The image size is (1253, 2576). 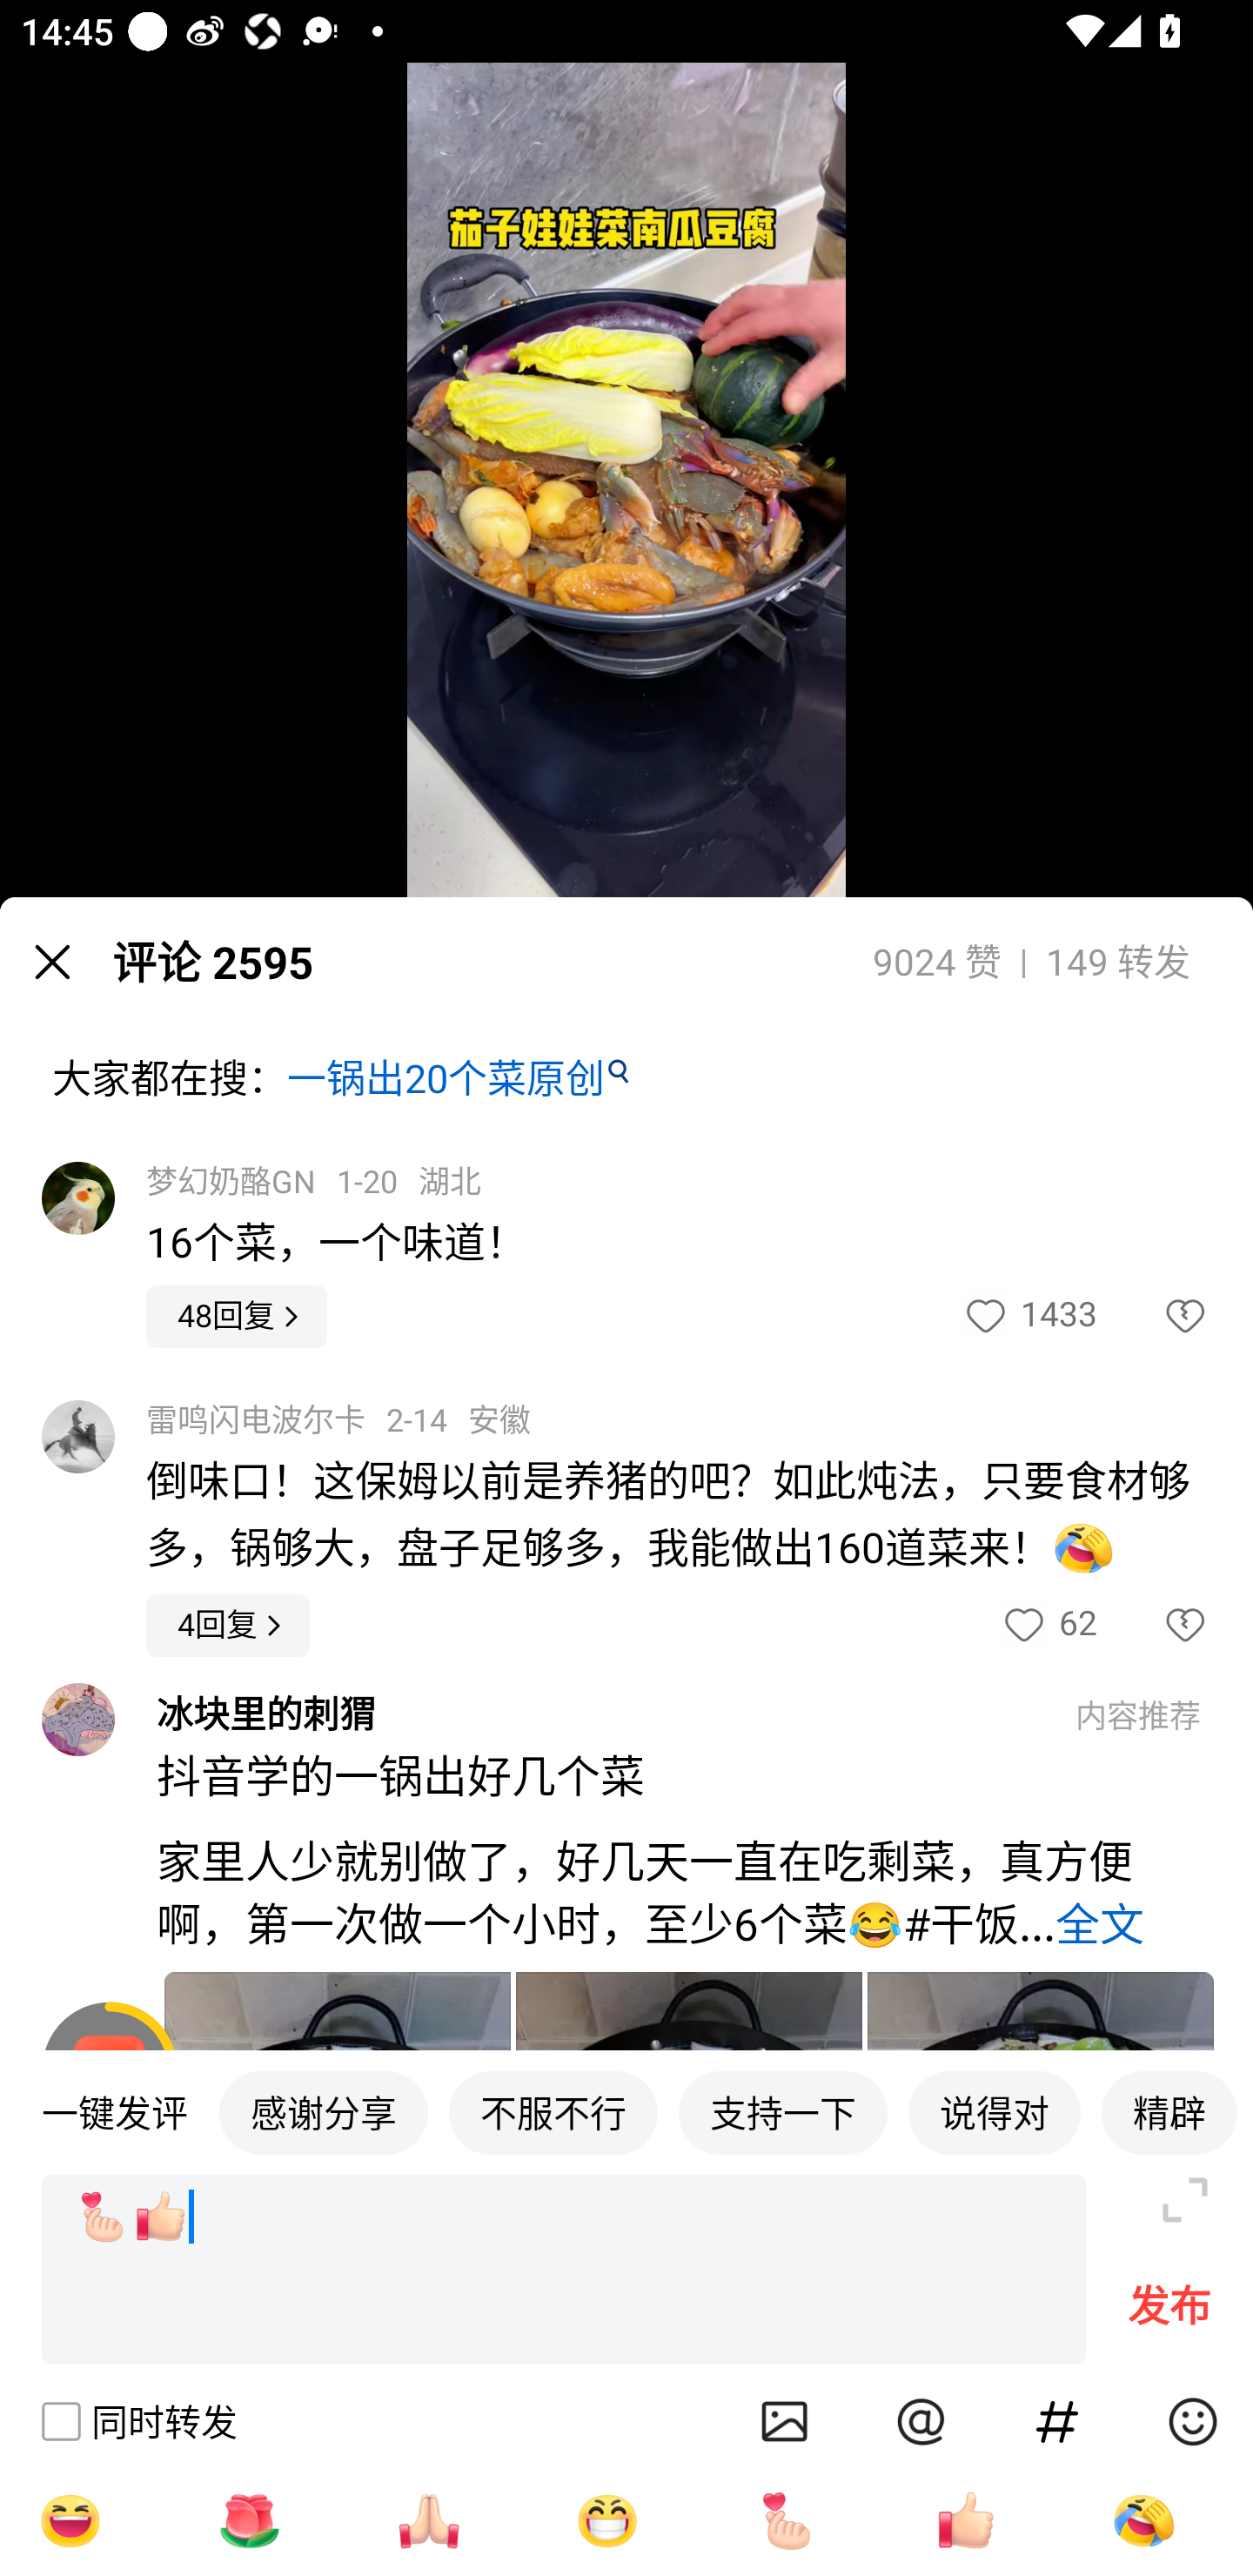 I want to click on [赞], so click(x=966, y=2520).